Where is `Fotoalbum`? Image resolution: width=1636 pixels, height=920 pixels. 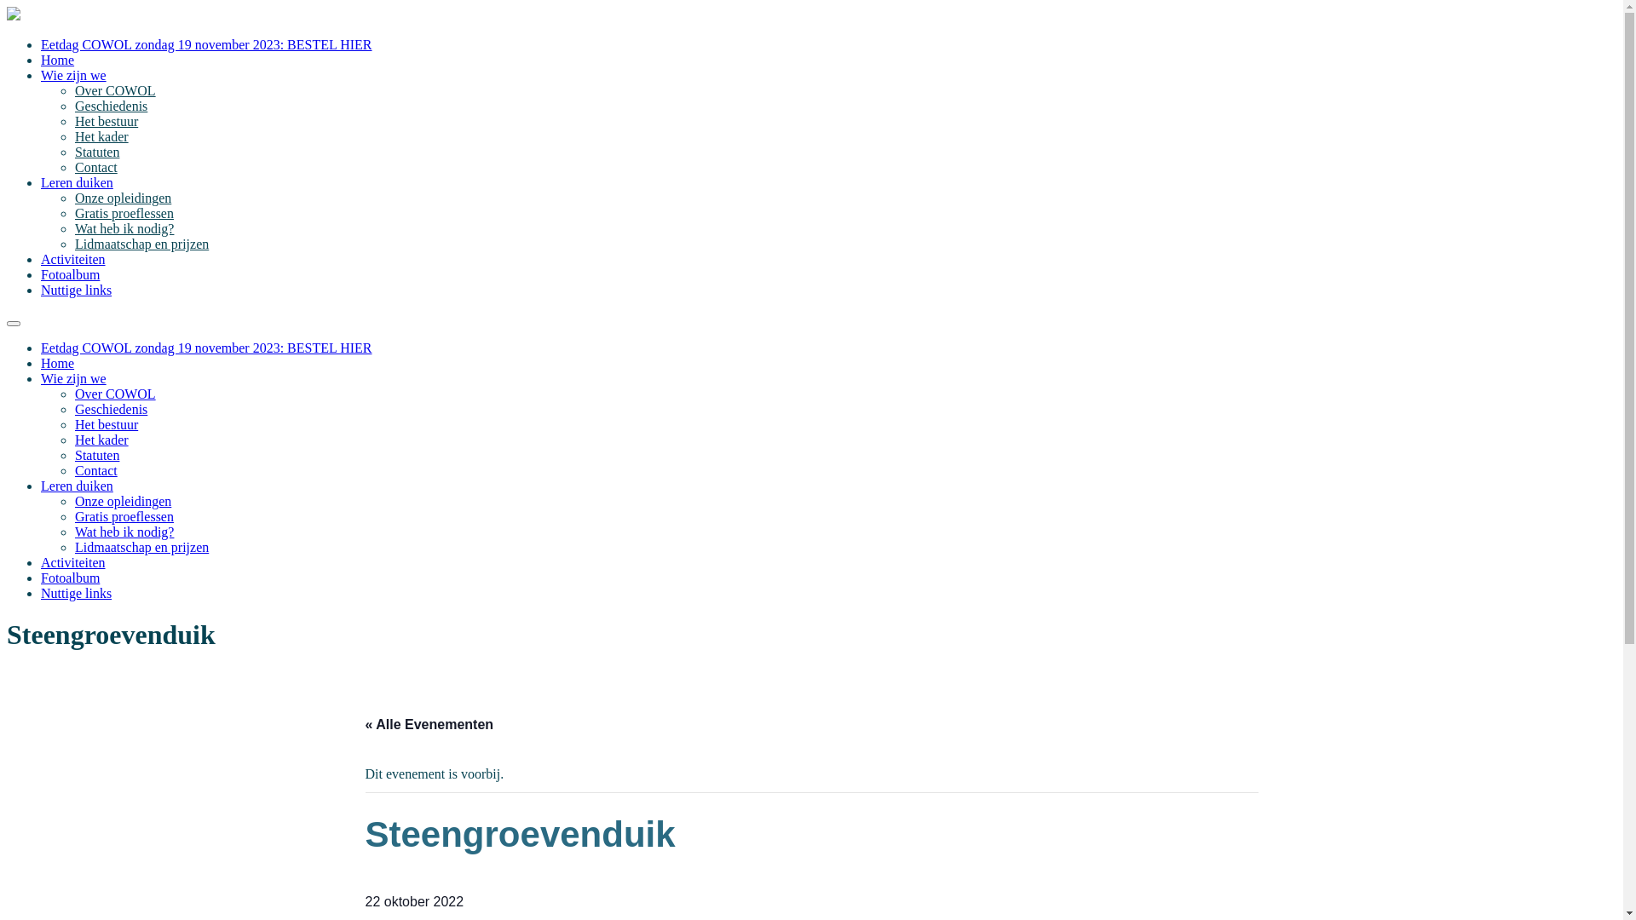 Fotoalbum is located at coordinates (70, 578).